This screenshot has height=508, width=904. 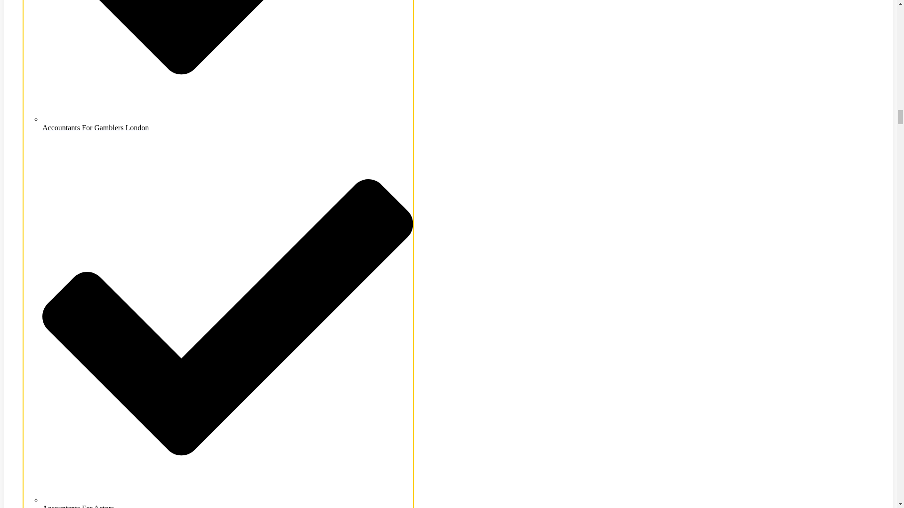 What do you see at coordinates (228, 123) in the screenshot?
I see `Accountants For Gamblers London` at bounding box center [228, 123].